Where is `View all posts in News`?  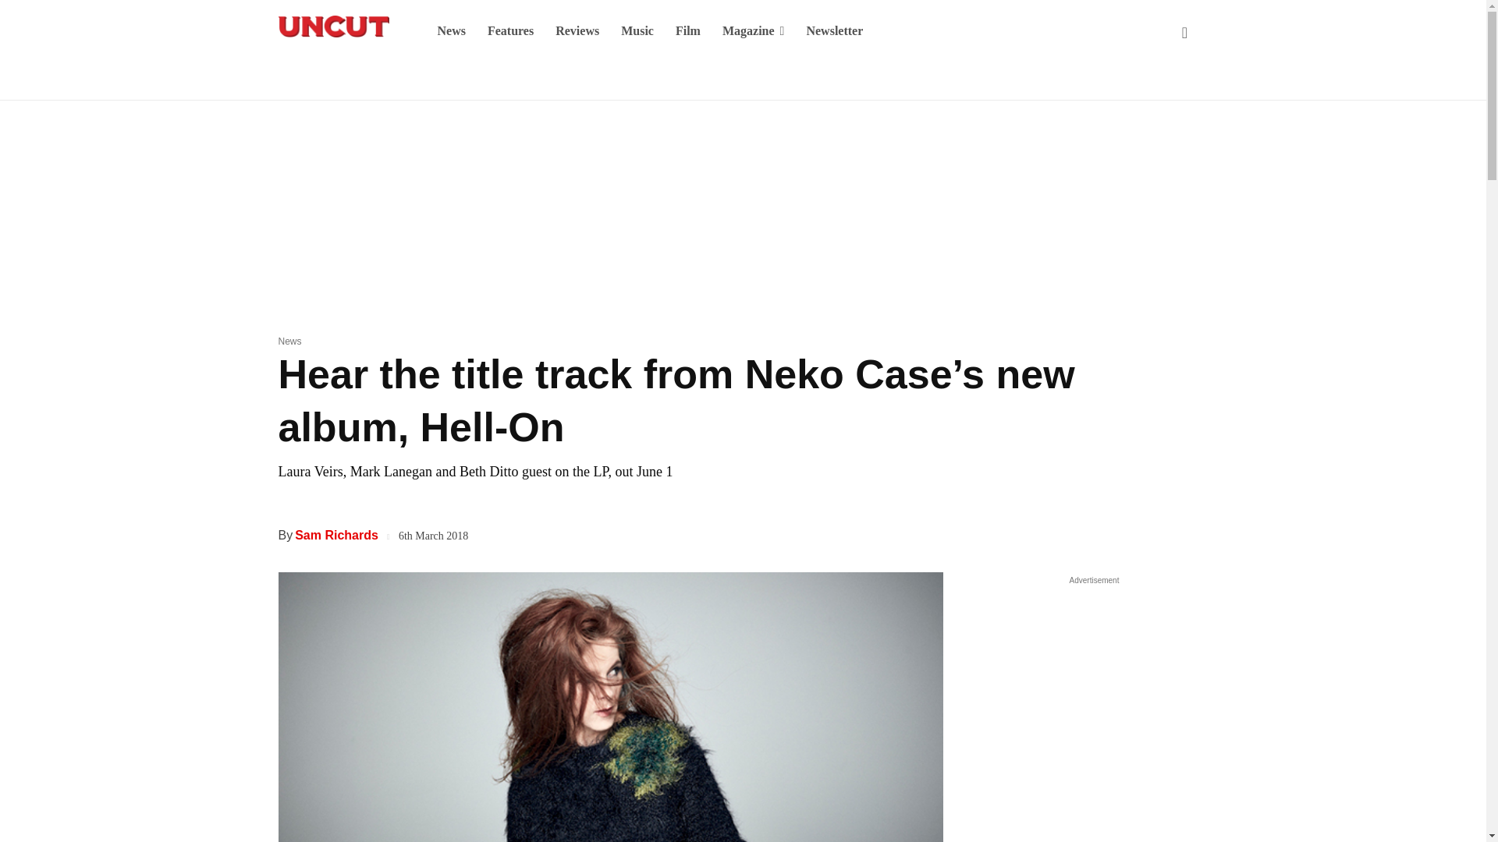 View all posts in News is located at coordinates (289, 341).